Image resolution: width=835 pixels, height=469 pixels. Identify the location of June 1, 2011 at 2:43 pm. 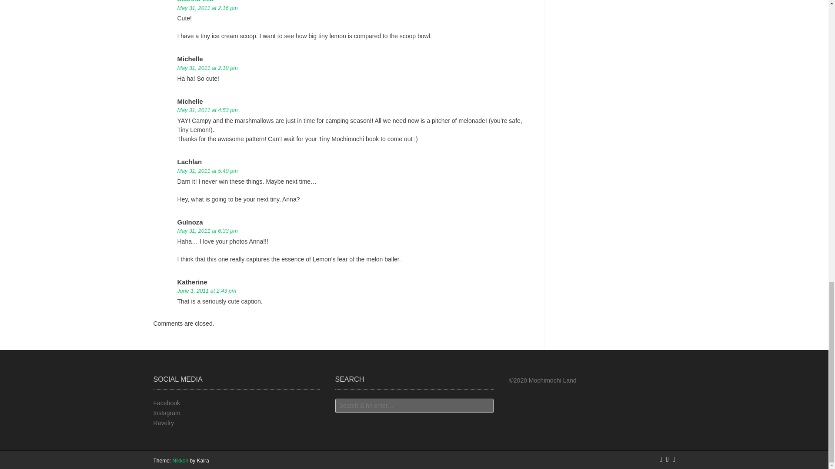
(207, 291).